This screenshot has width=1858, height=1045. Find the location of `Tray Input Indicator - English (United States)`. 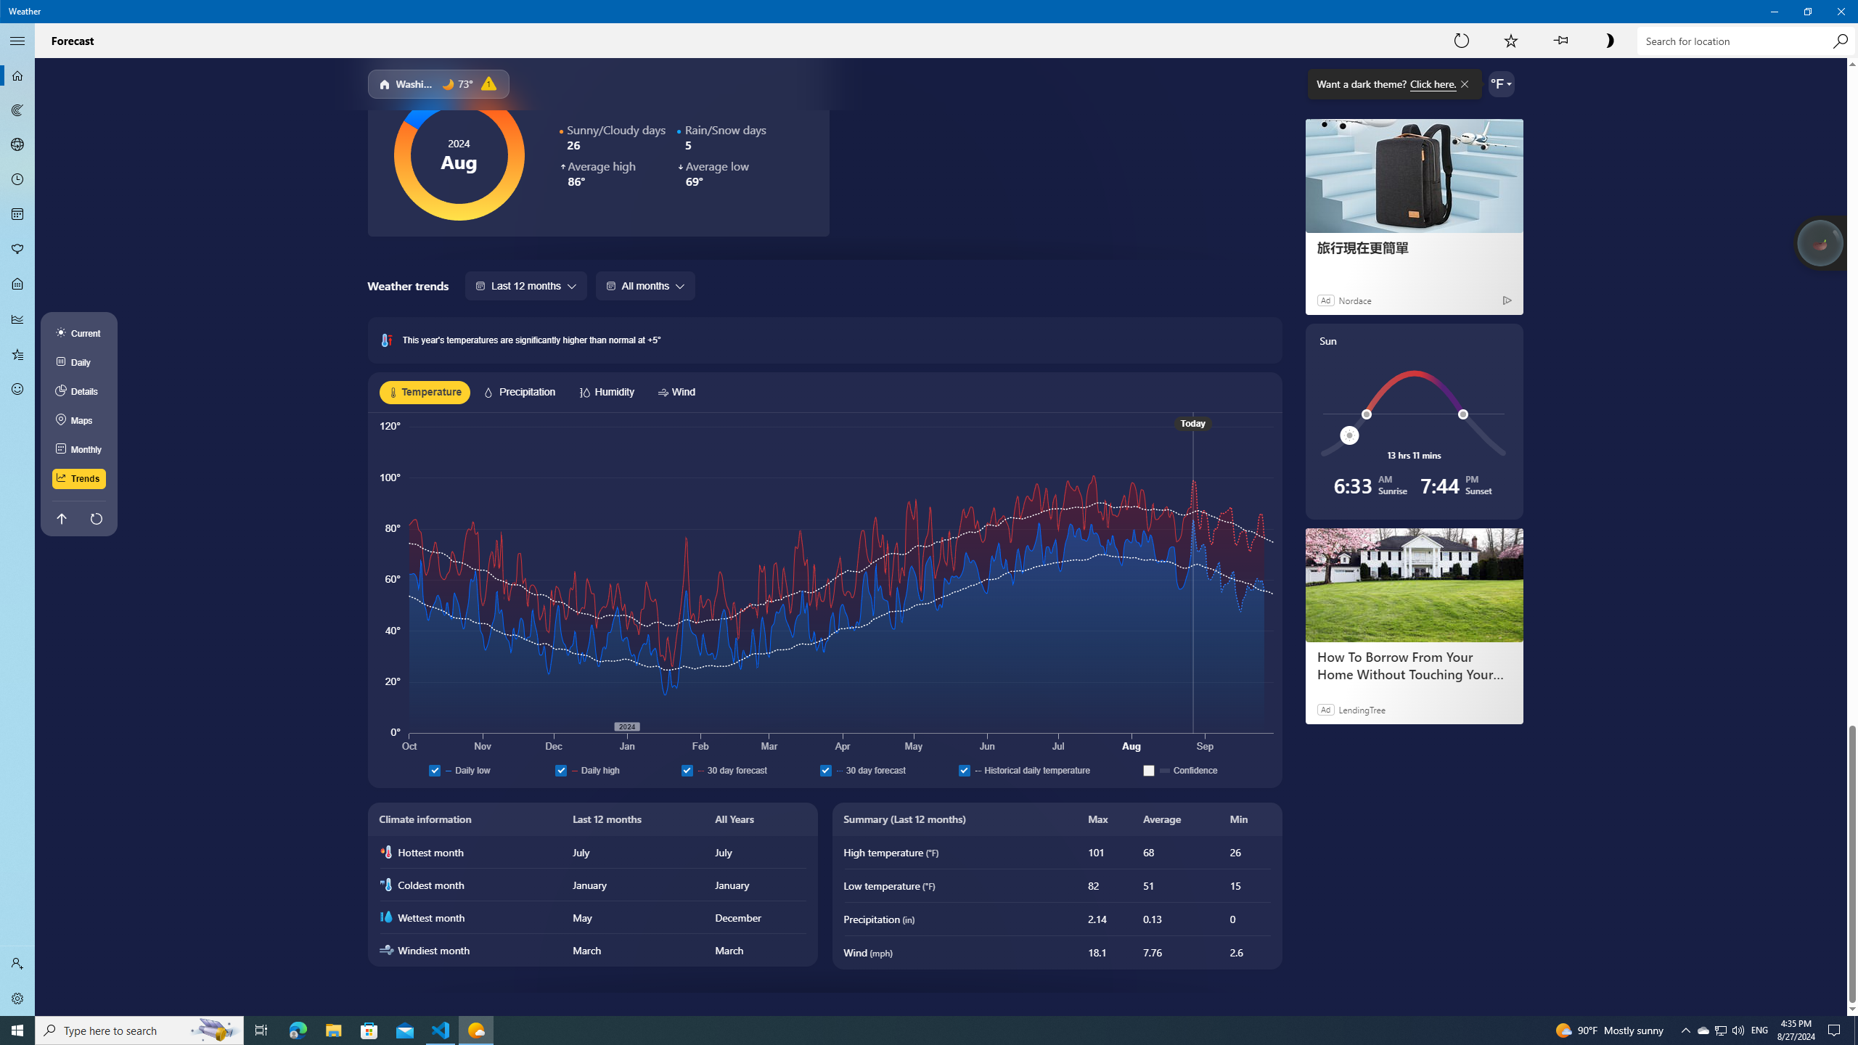

Tray Input Indicator - English (United States) is located at coordinates (1856, 1030).